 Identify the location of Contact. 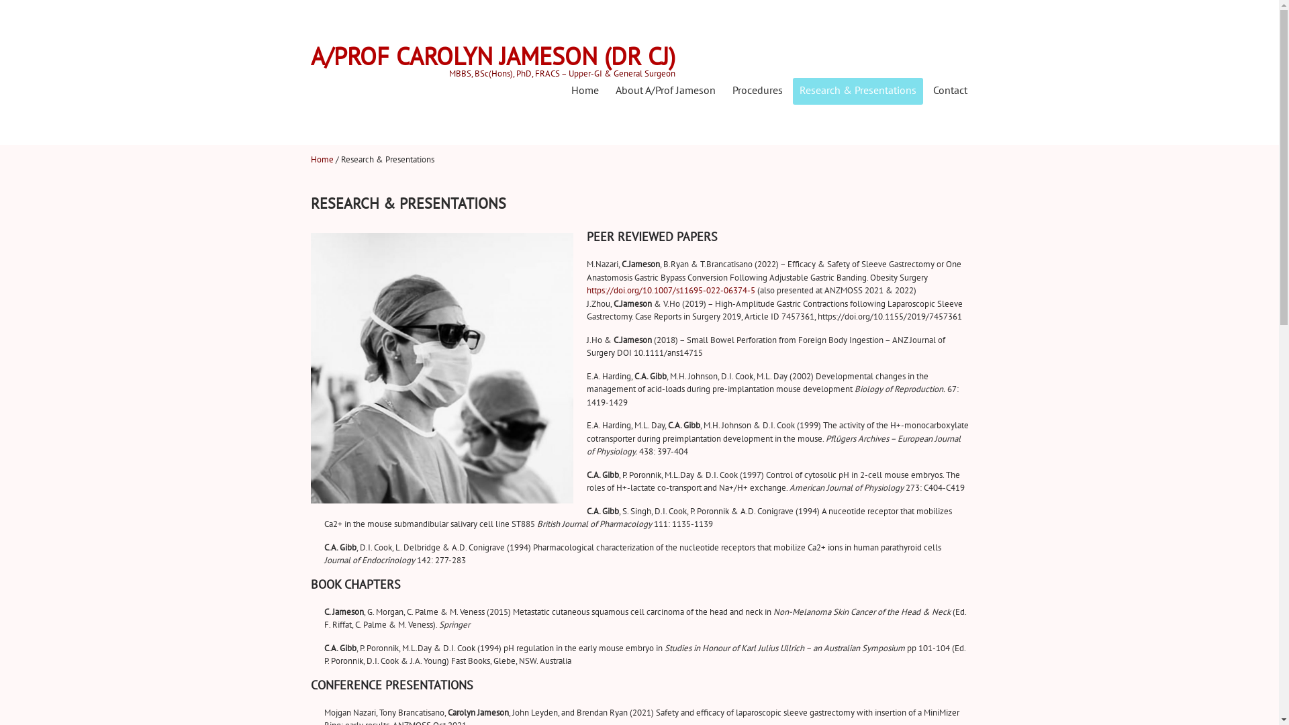
(951, 91).